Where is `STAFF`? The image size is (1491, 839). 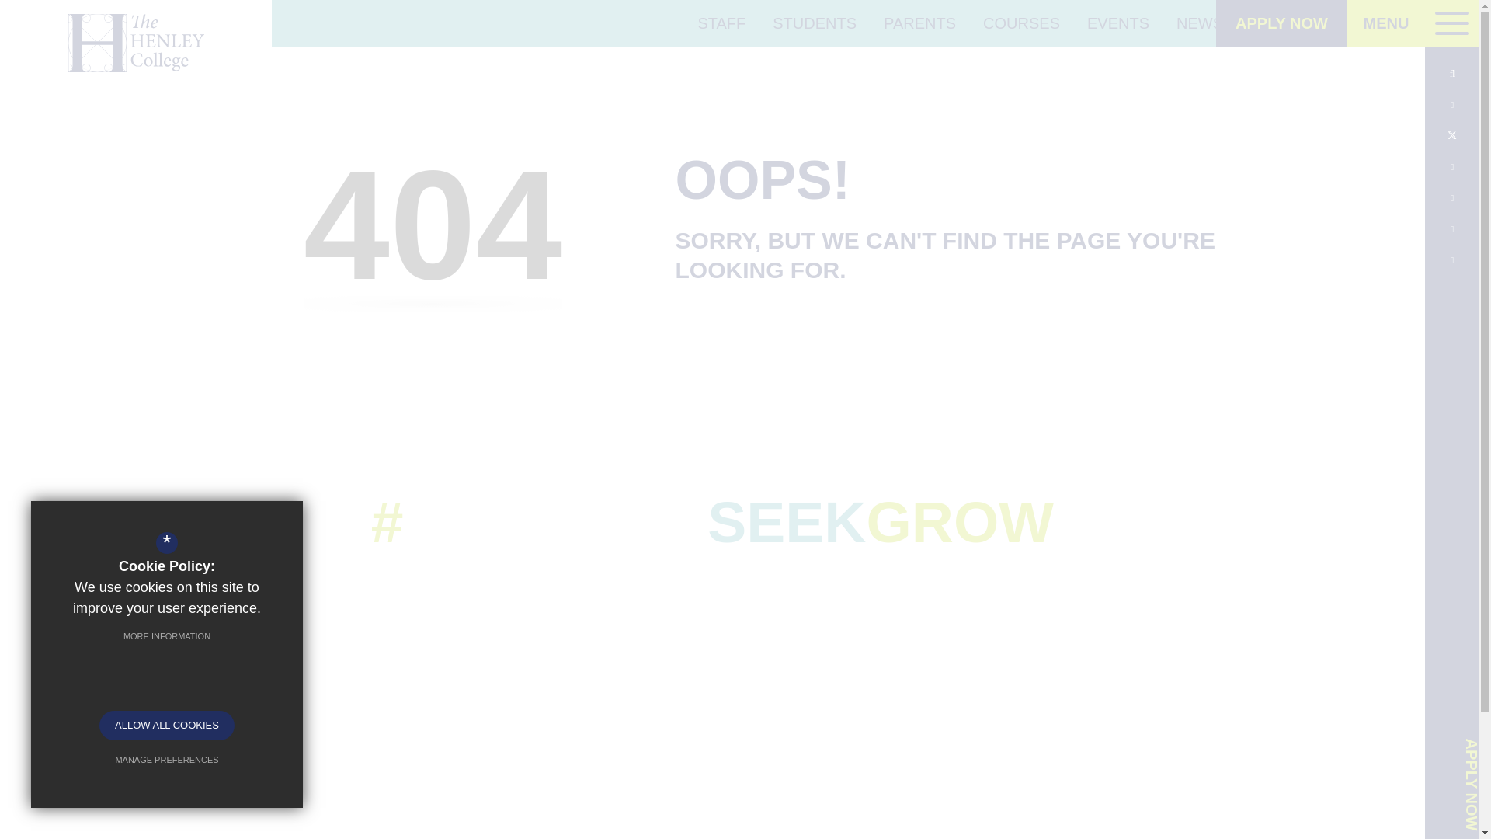 STAFF is located at coordinates (721, 23).